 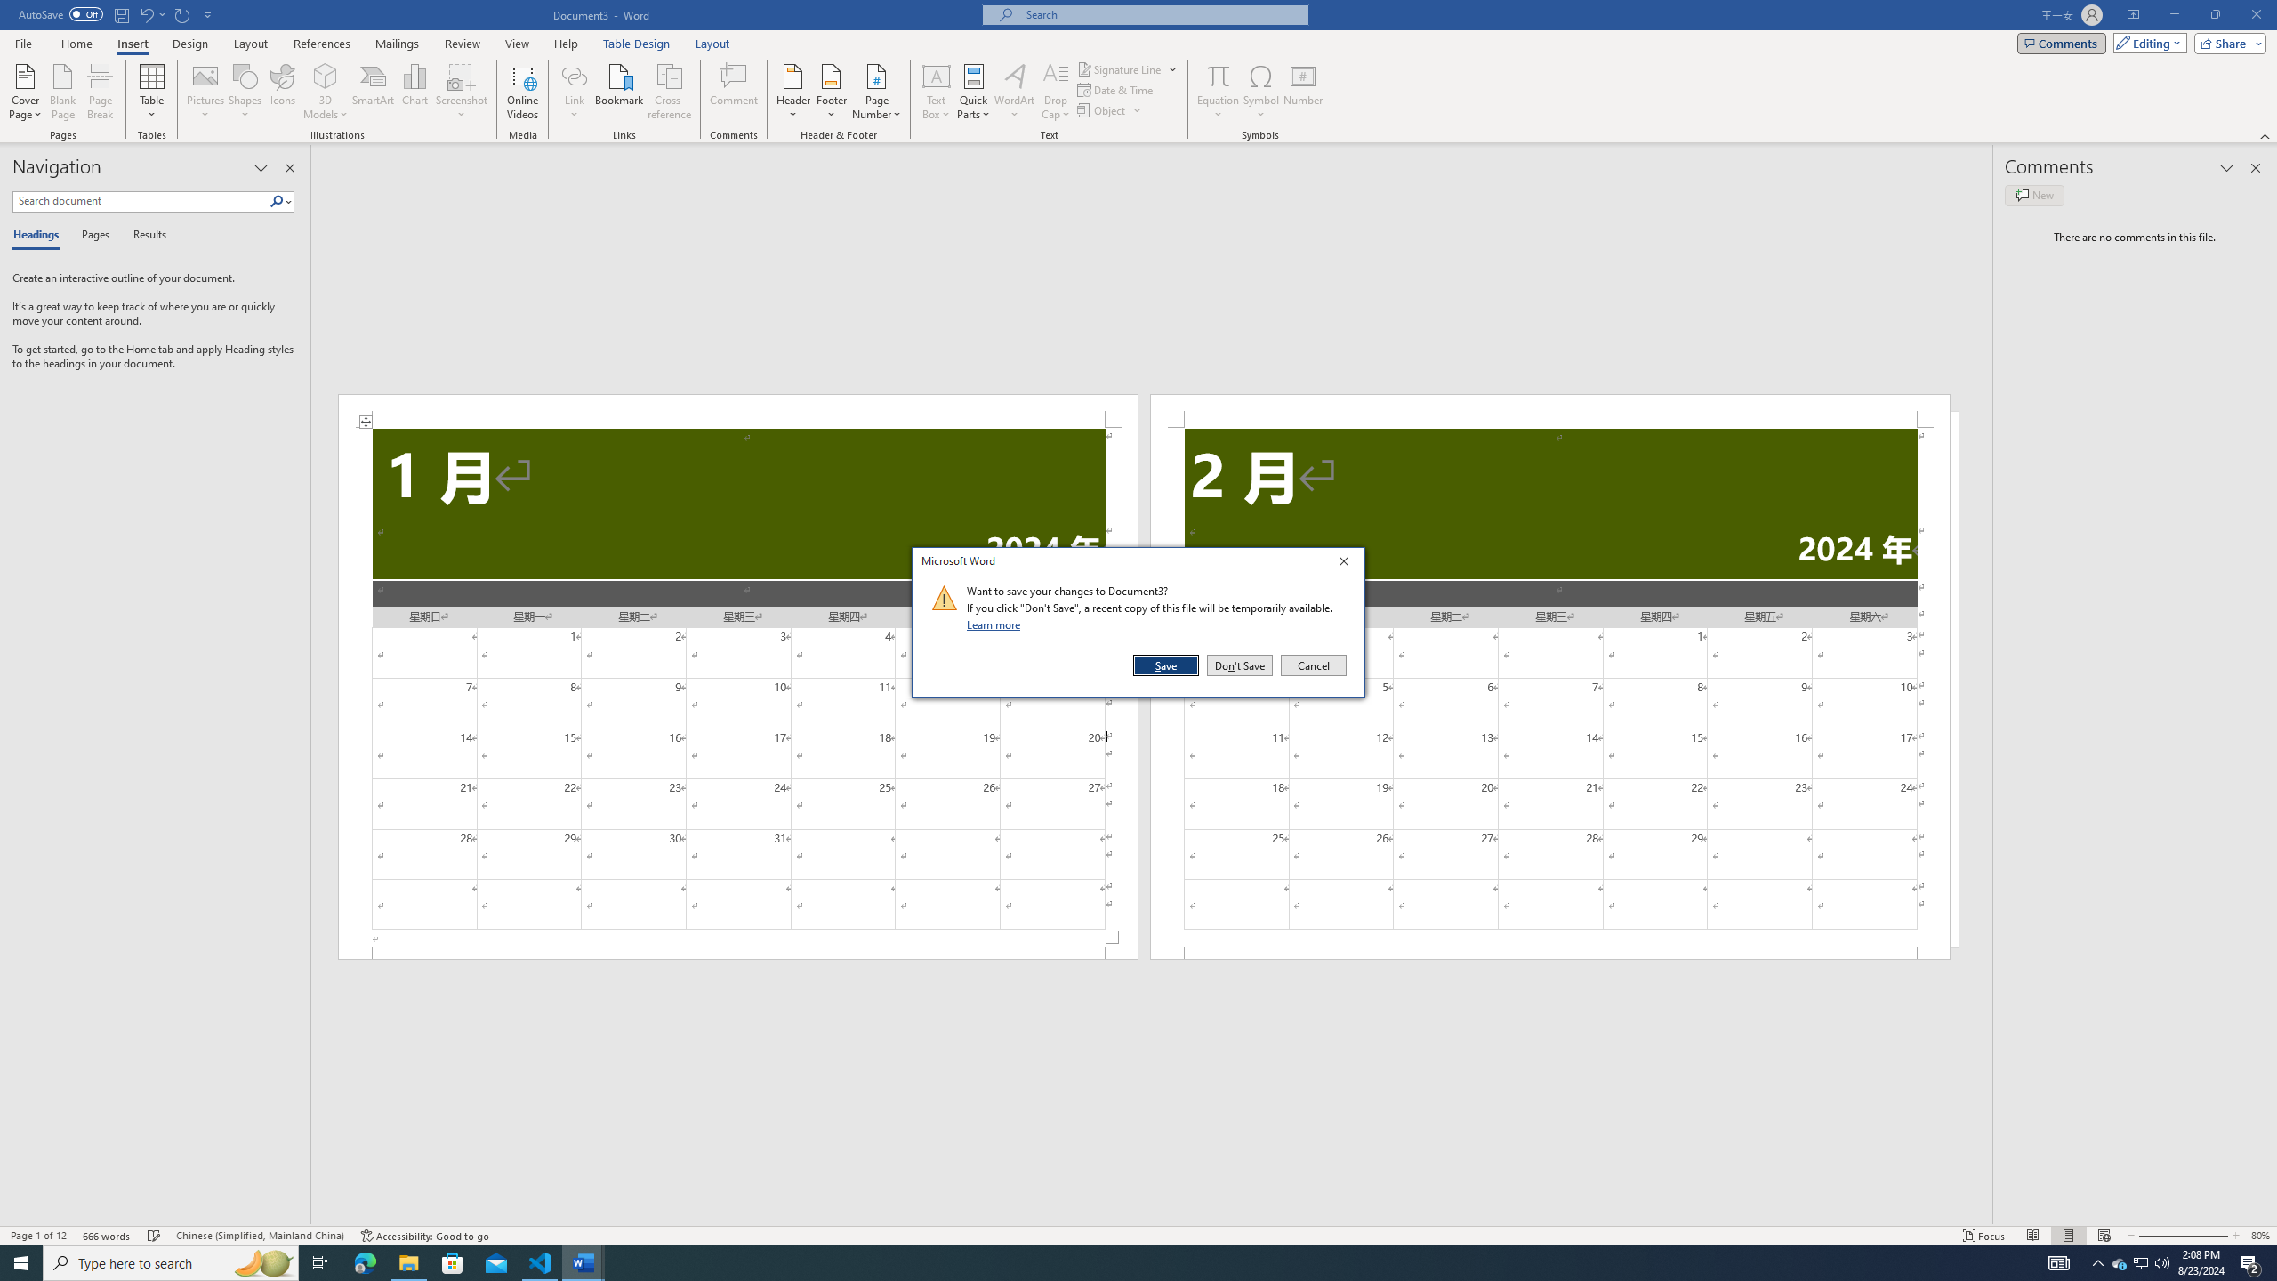 I want to click on Task Pane Options, so click(x=261, y=168).